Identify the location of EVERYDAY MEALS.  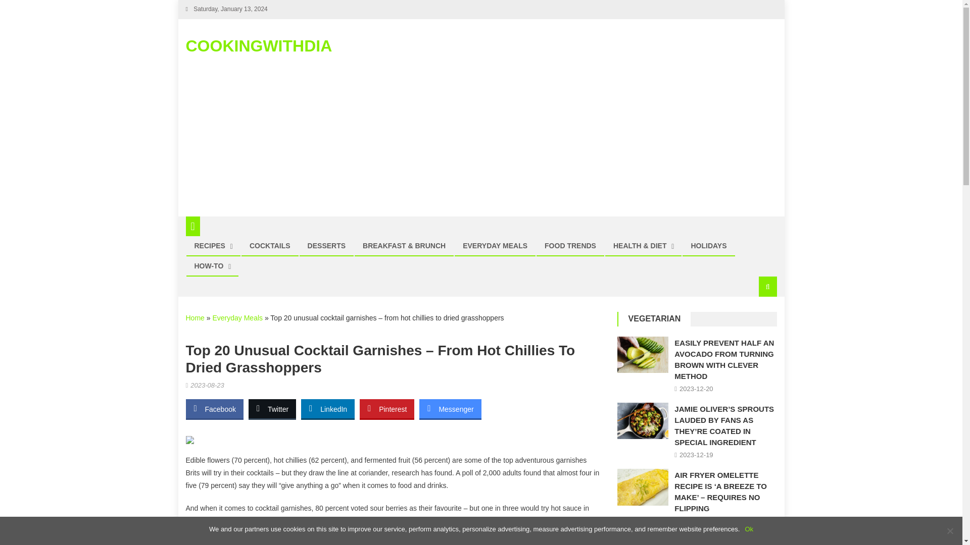
(495, 245).